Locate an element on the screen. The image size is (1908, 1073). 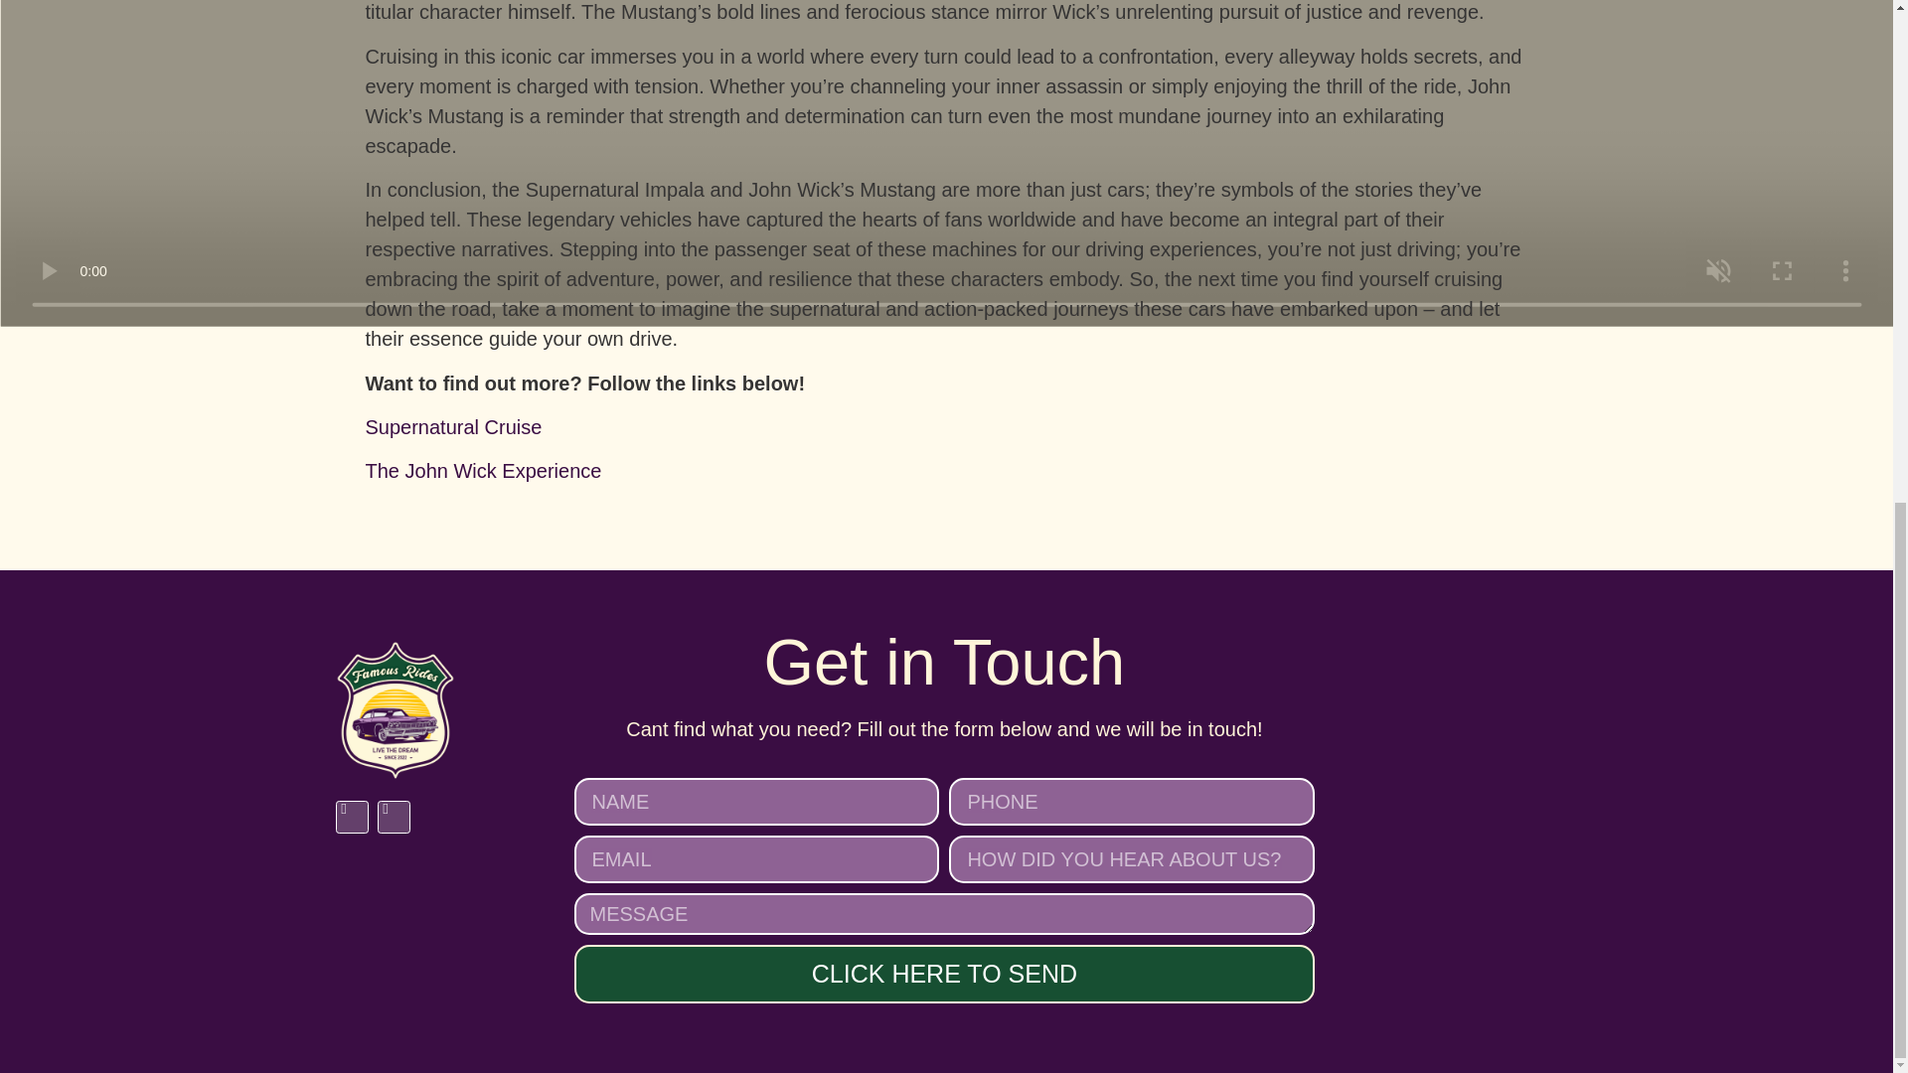
CLICK HERE TO SEND is located at coordinates (944, 974).